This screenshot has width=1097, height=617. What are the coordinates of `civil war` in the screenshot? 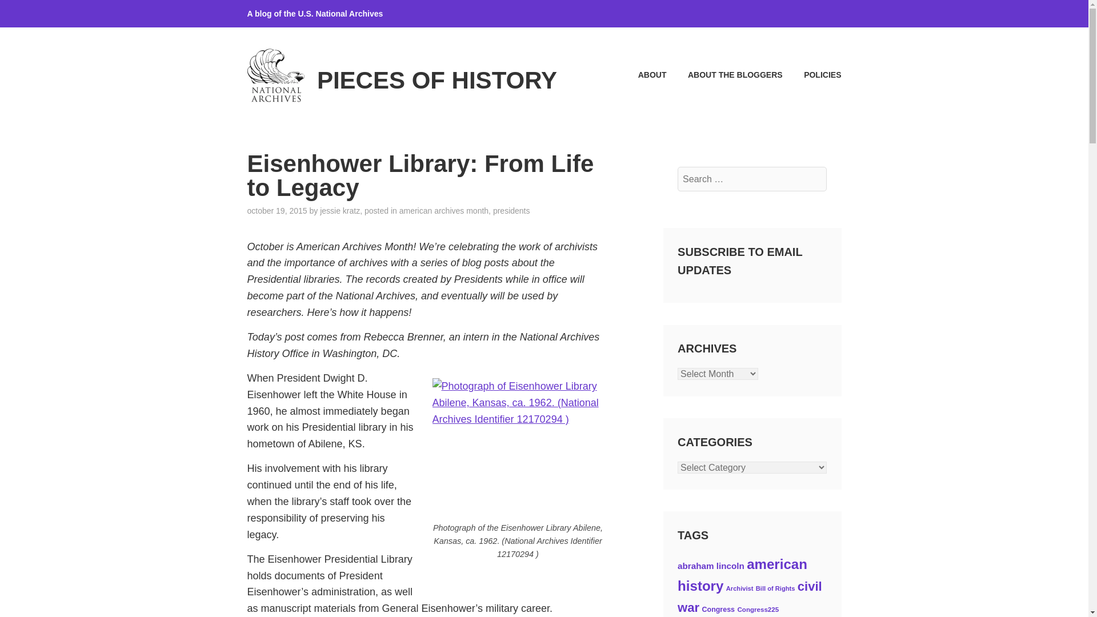 It's located at (750, 596).